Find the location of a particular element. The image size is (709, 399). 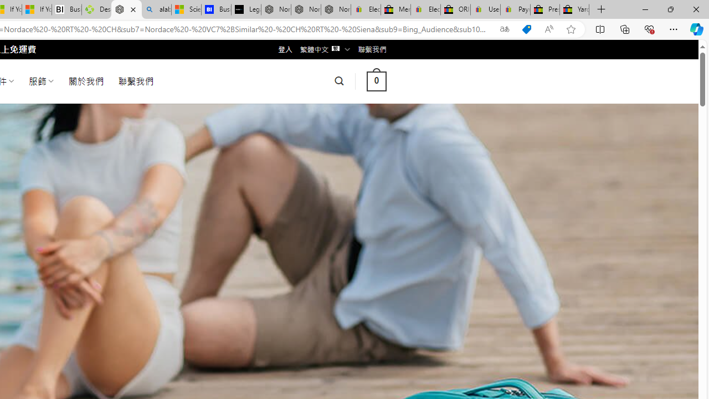

alabama high school quarterback dies - Search is located at coordinates (156, 10).